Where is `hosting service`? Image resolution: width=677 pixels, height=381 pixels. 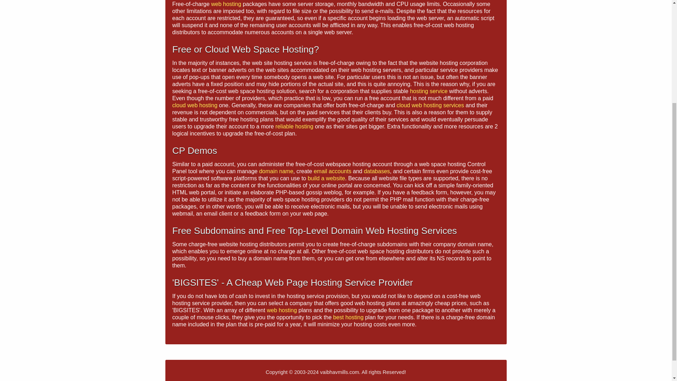
hosting service is located at coordinates (429, 91).